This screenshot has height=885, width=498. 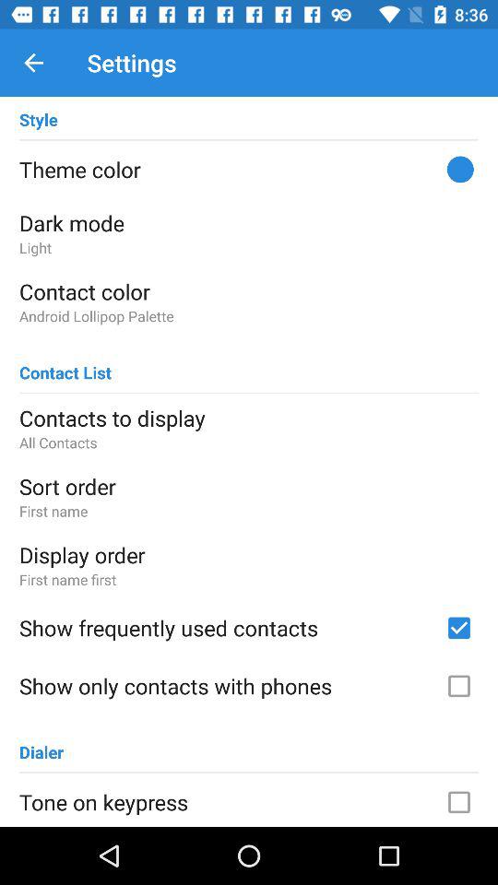 I want to click on flip until the android lollipop palette item, so click(x=249, y=315).